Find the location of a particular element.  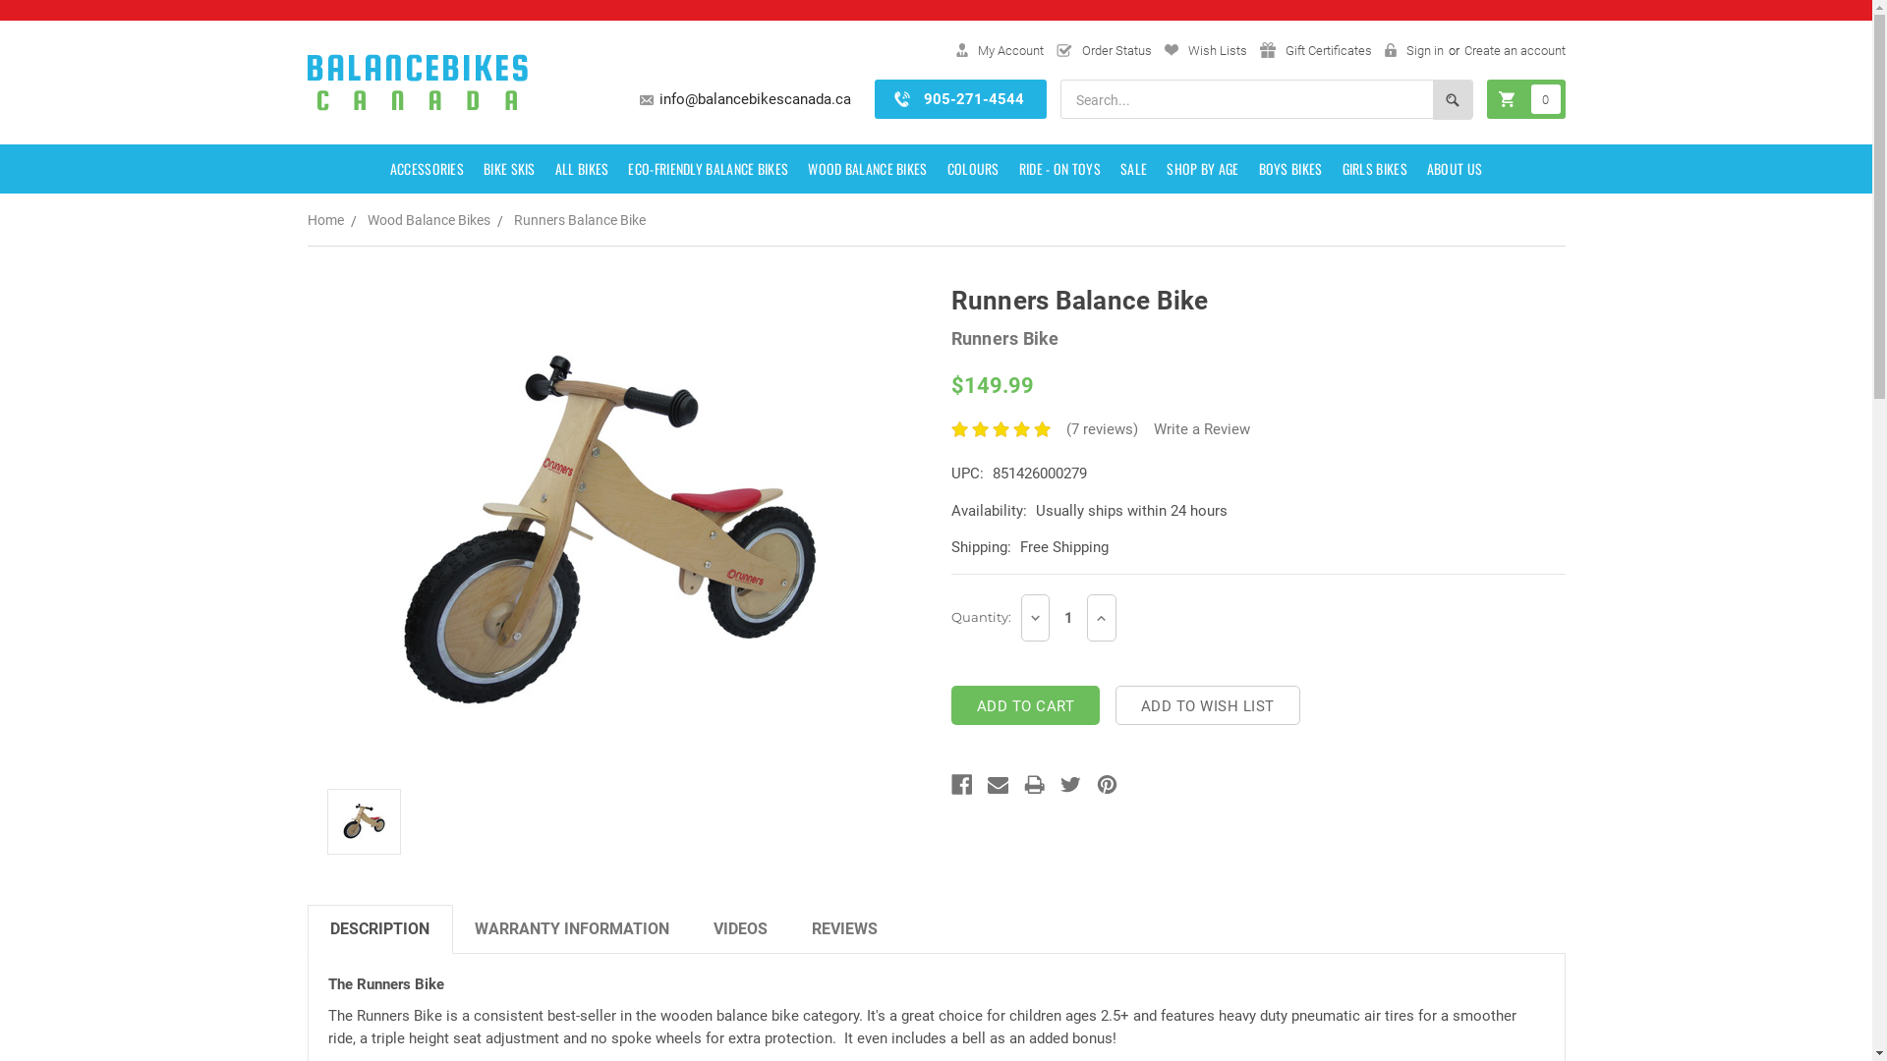

Sign in is located at coordinates (1413, 51).